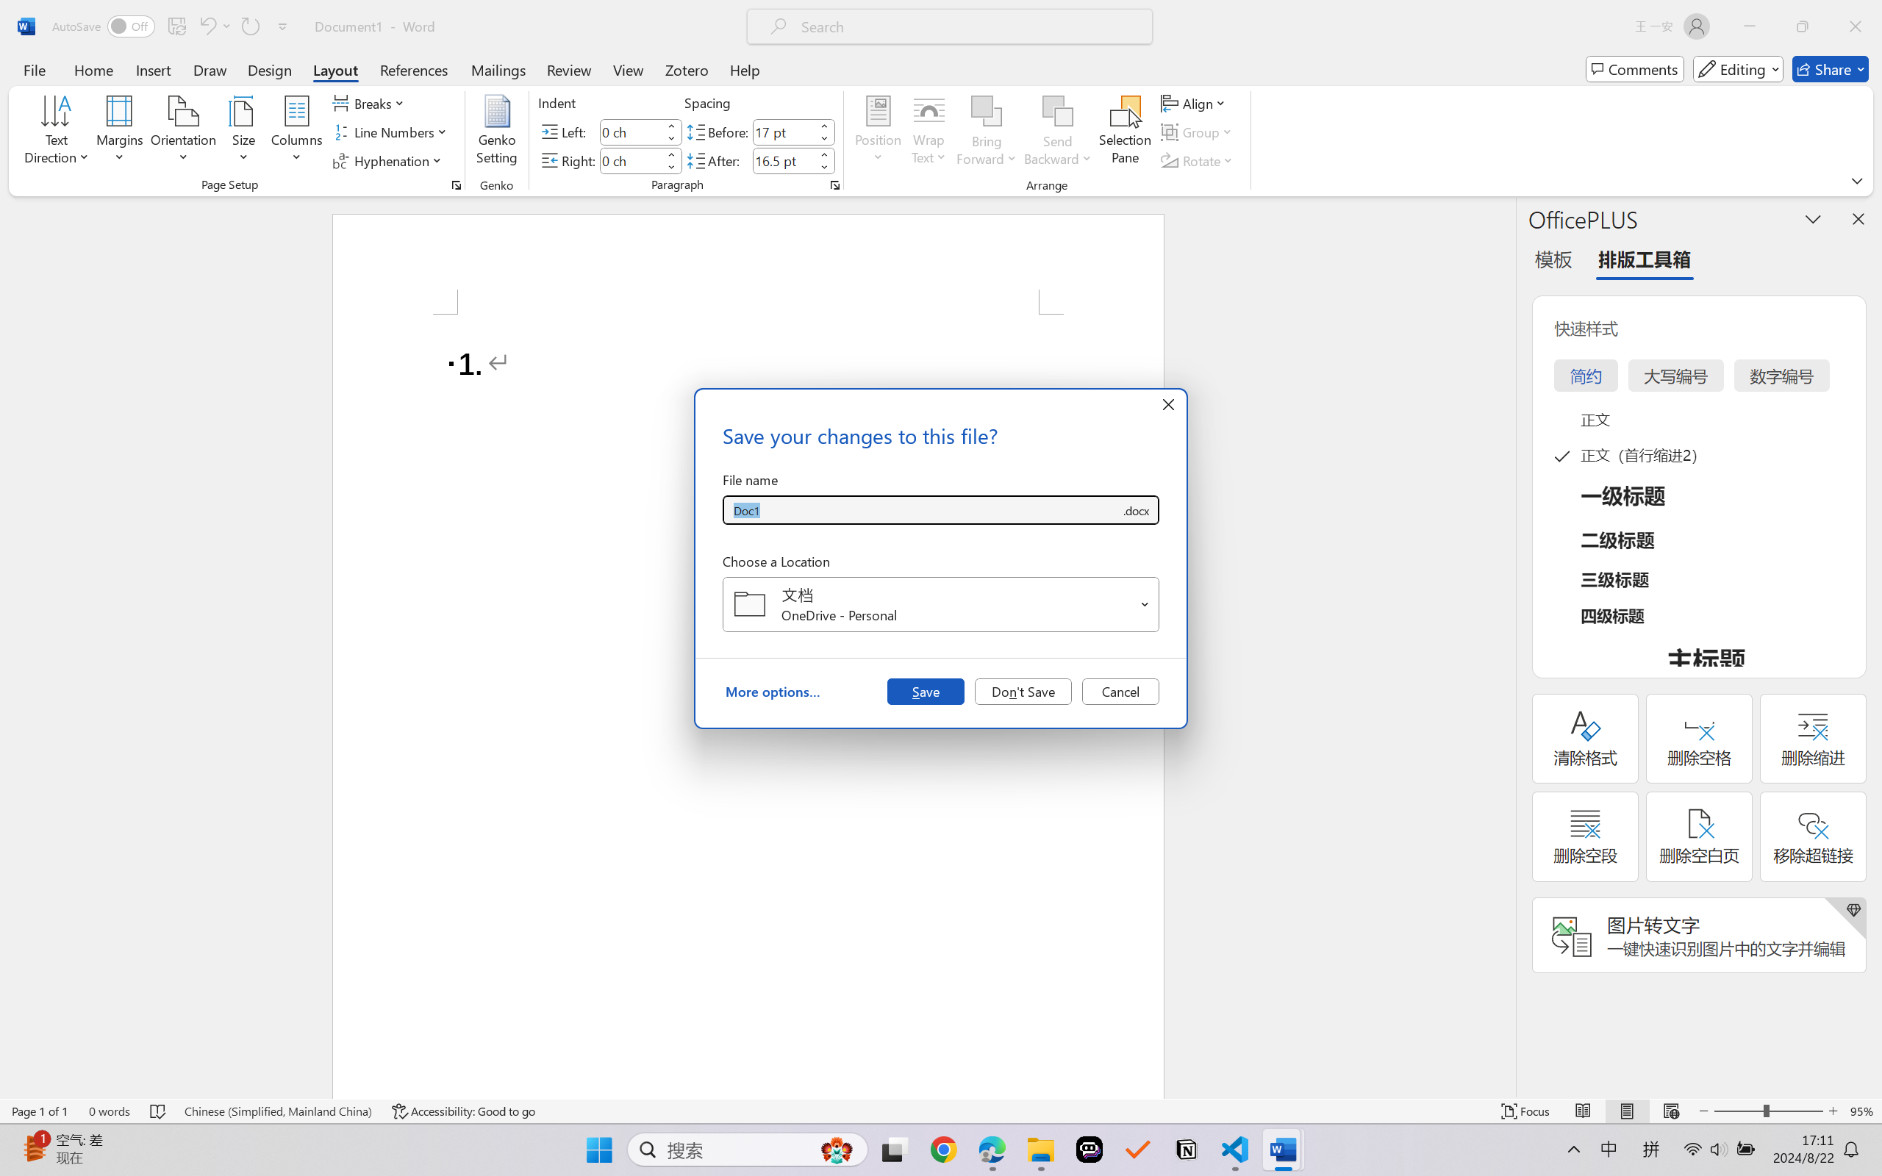 The image size is (1882, 1176). Describe the element at coordinates (1059, 111) in the screenshot. I see `Send Backward` at that location.